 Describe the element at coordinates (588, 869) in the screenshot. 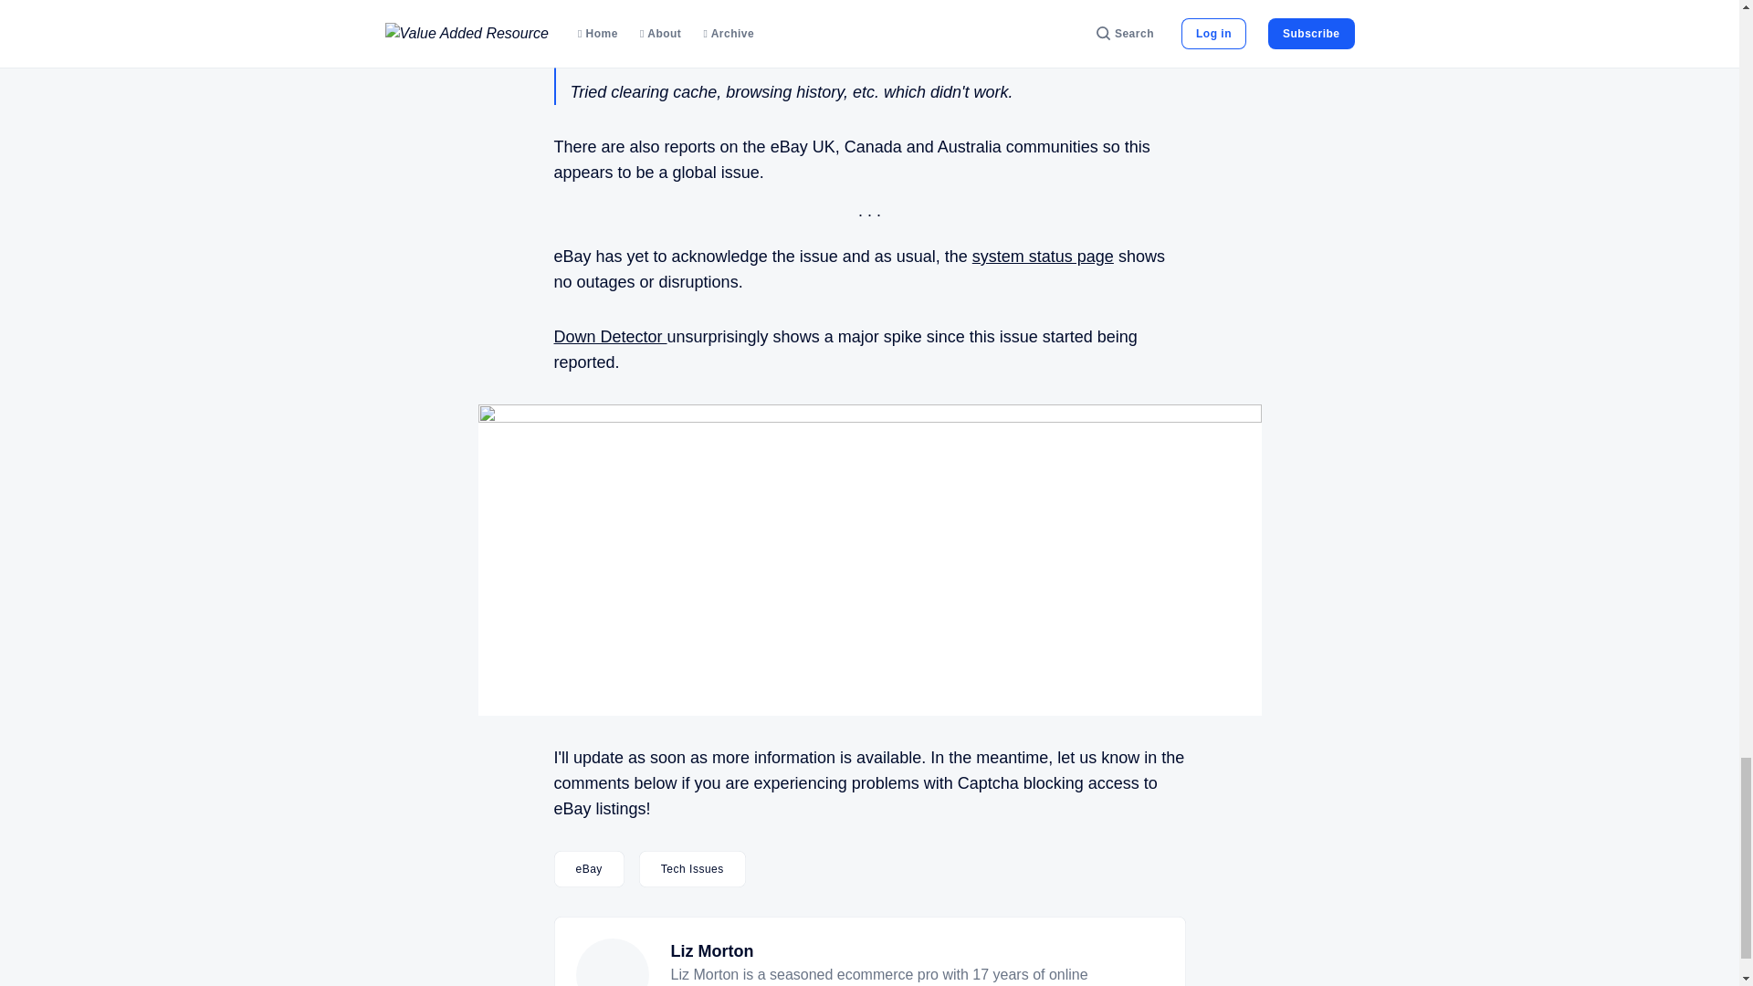

I see `eBay` at that location.